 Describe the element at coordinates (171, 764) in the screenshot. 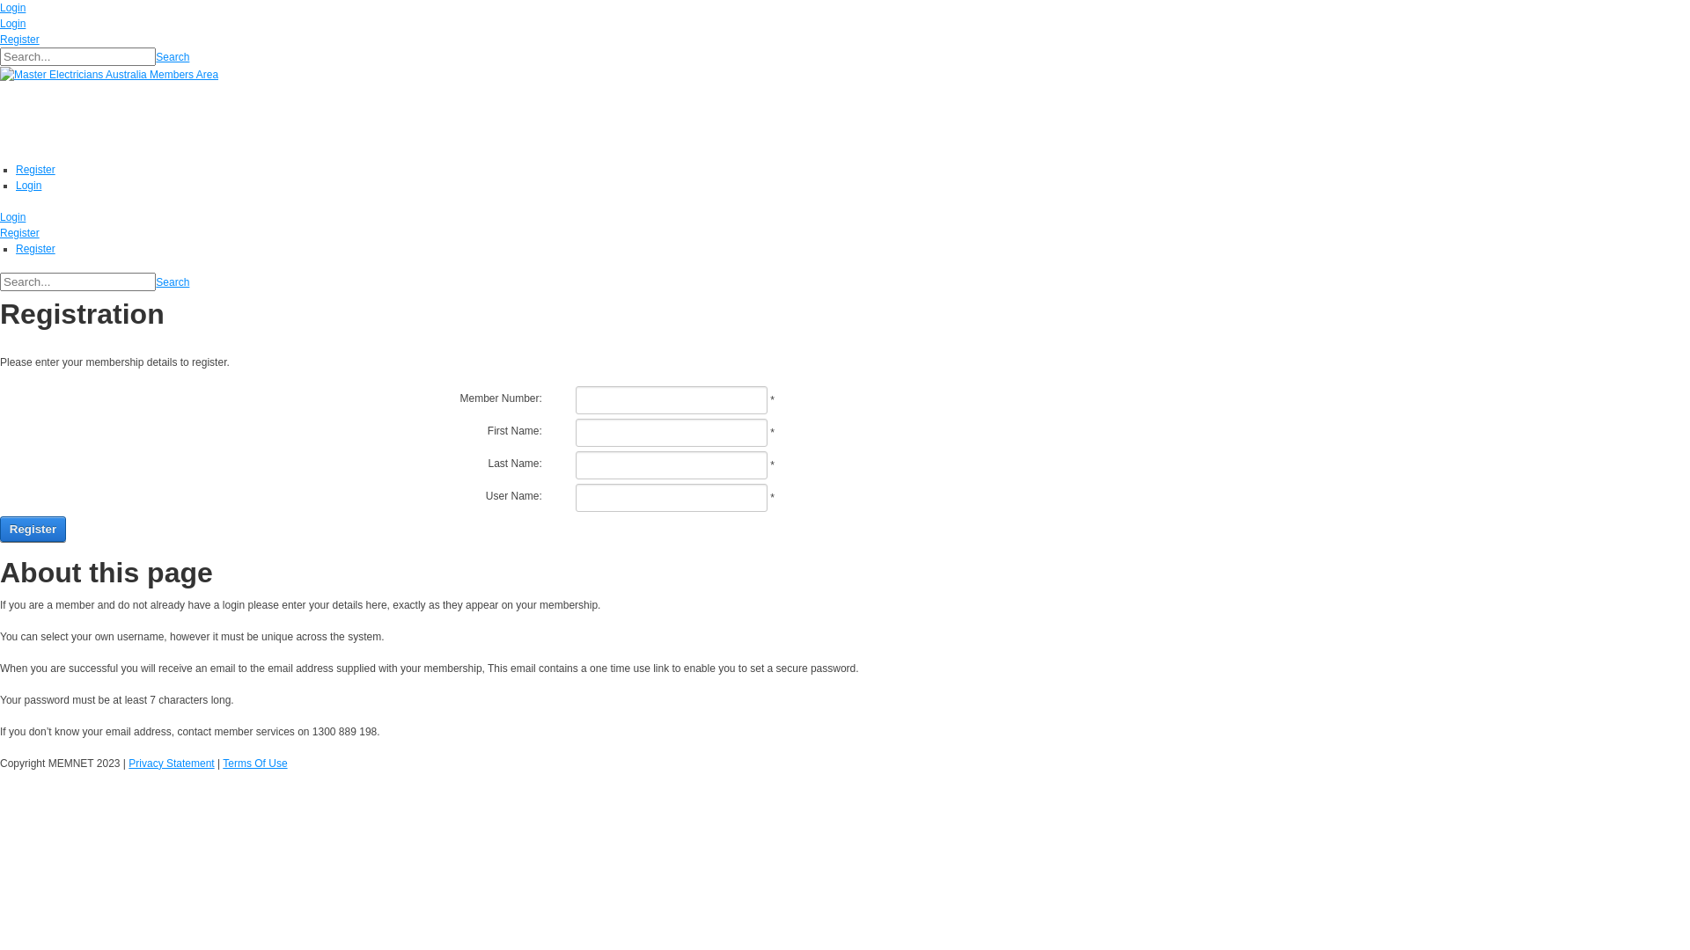

I see `Privacy Statement` at that location.